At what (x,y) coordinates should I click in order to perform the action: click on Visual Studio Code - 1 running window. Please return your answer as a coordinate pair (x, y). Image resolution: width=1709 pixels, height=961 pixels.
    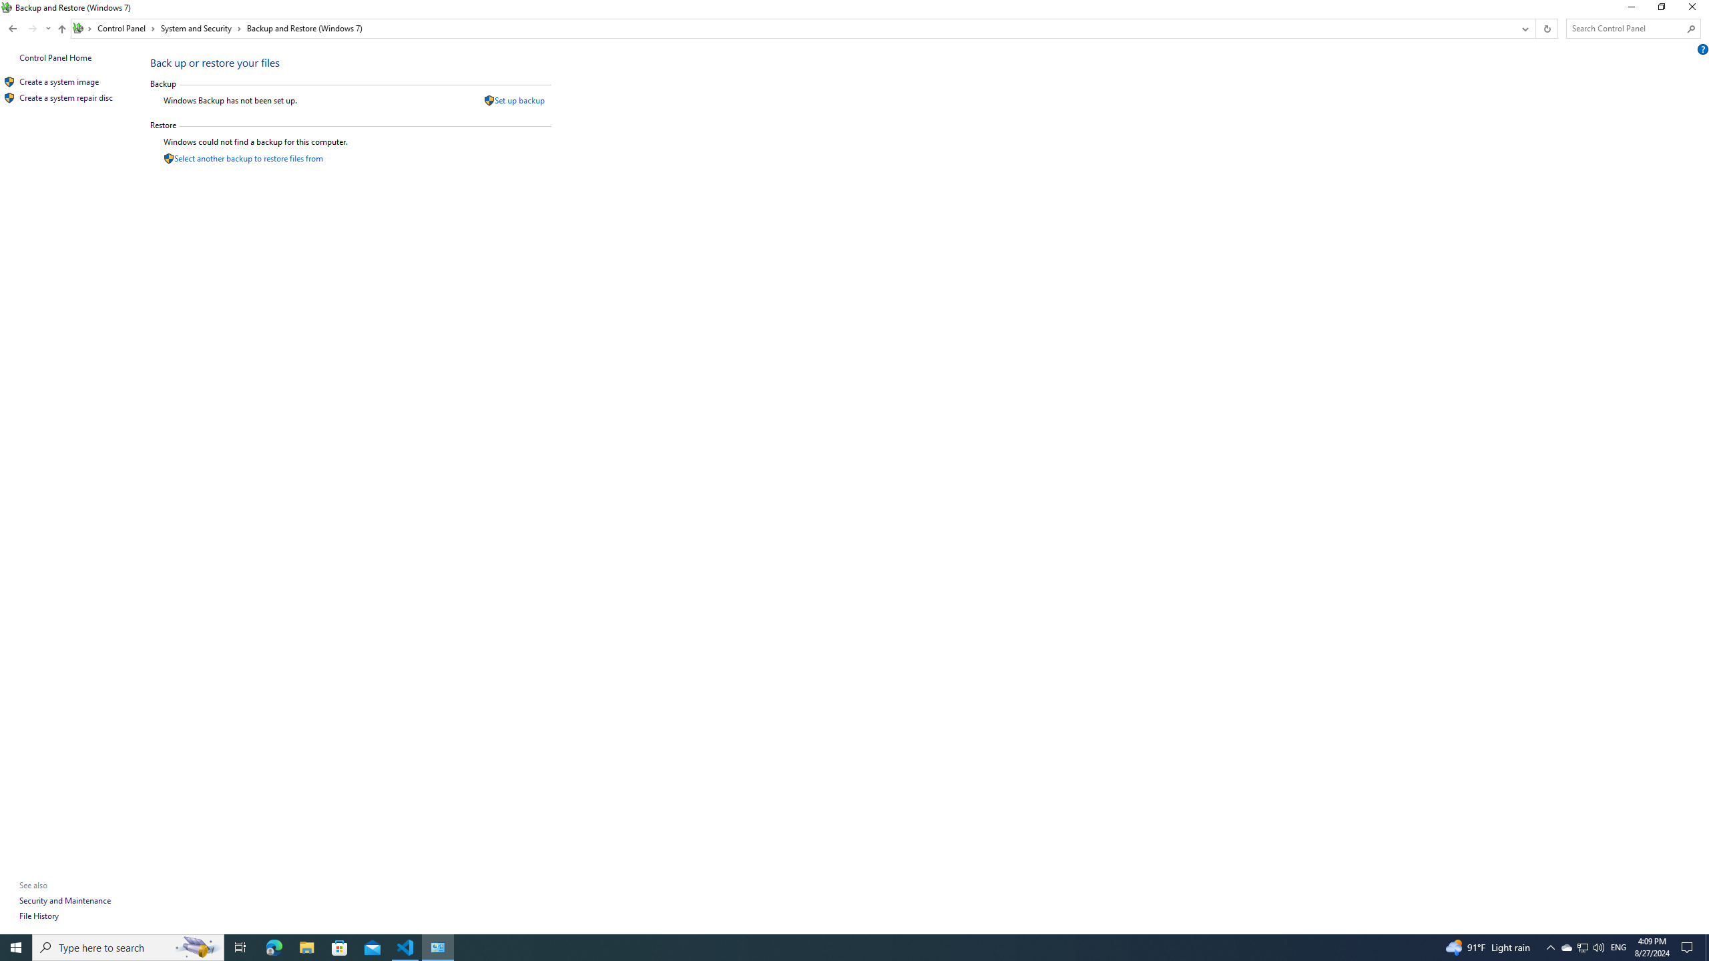
    Looking at the image, I should click on (406, 948).